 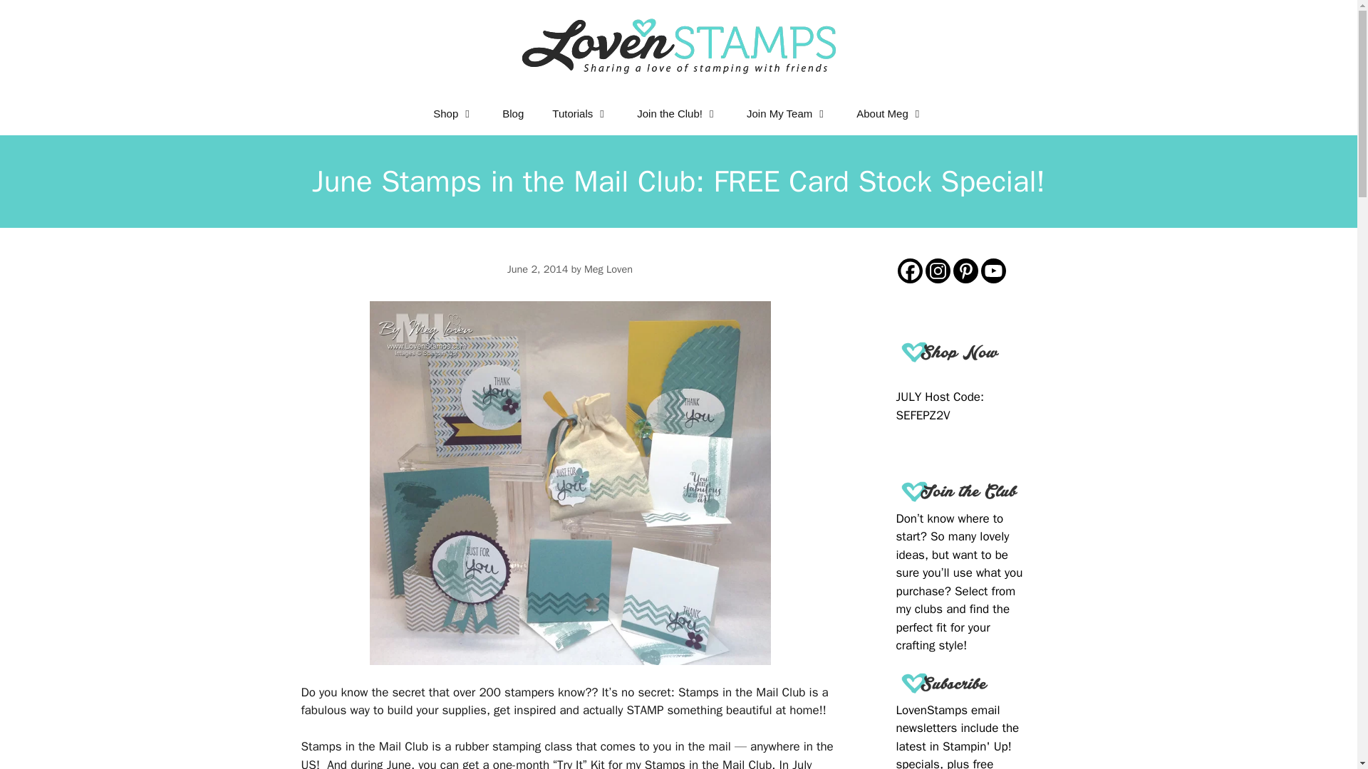 I want to click on Join the Club!, so click(x=677, y=114).